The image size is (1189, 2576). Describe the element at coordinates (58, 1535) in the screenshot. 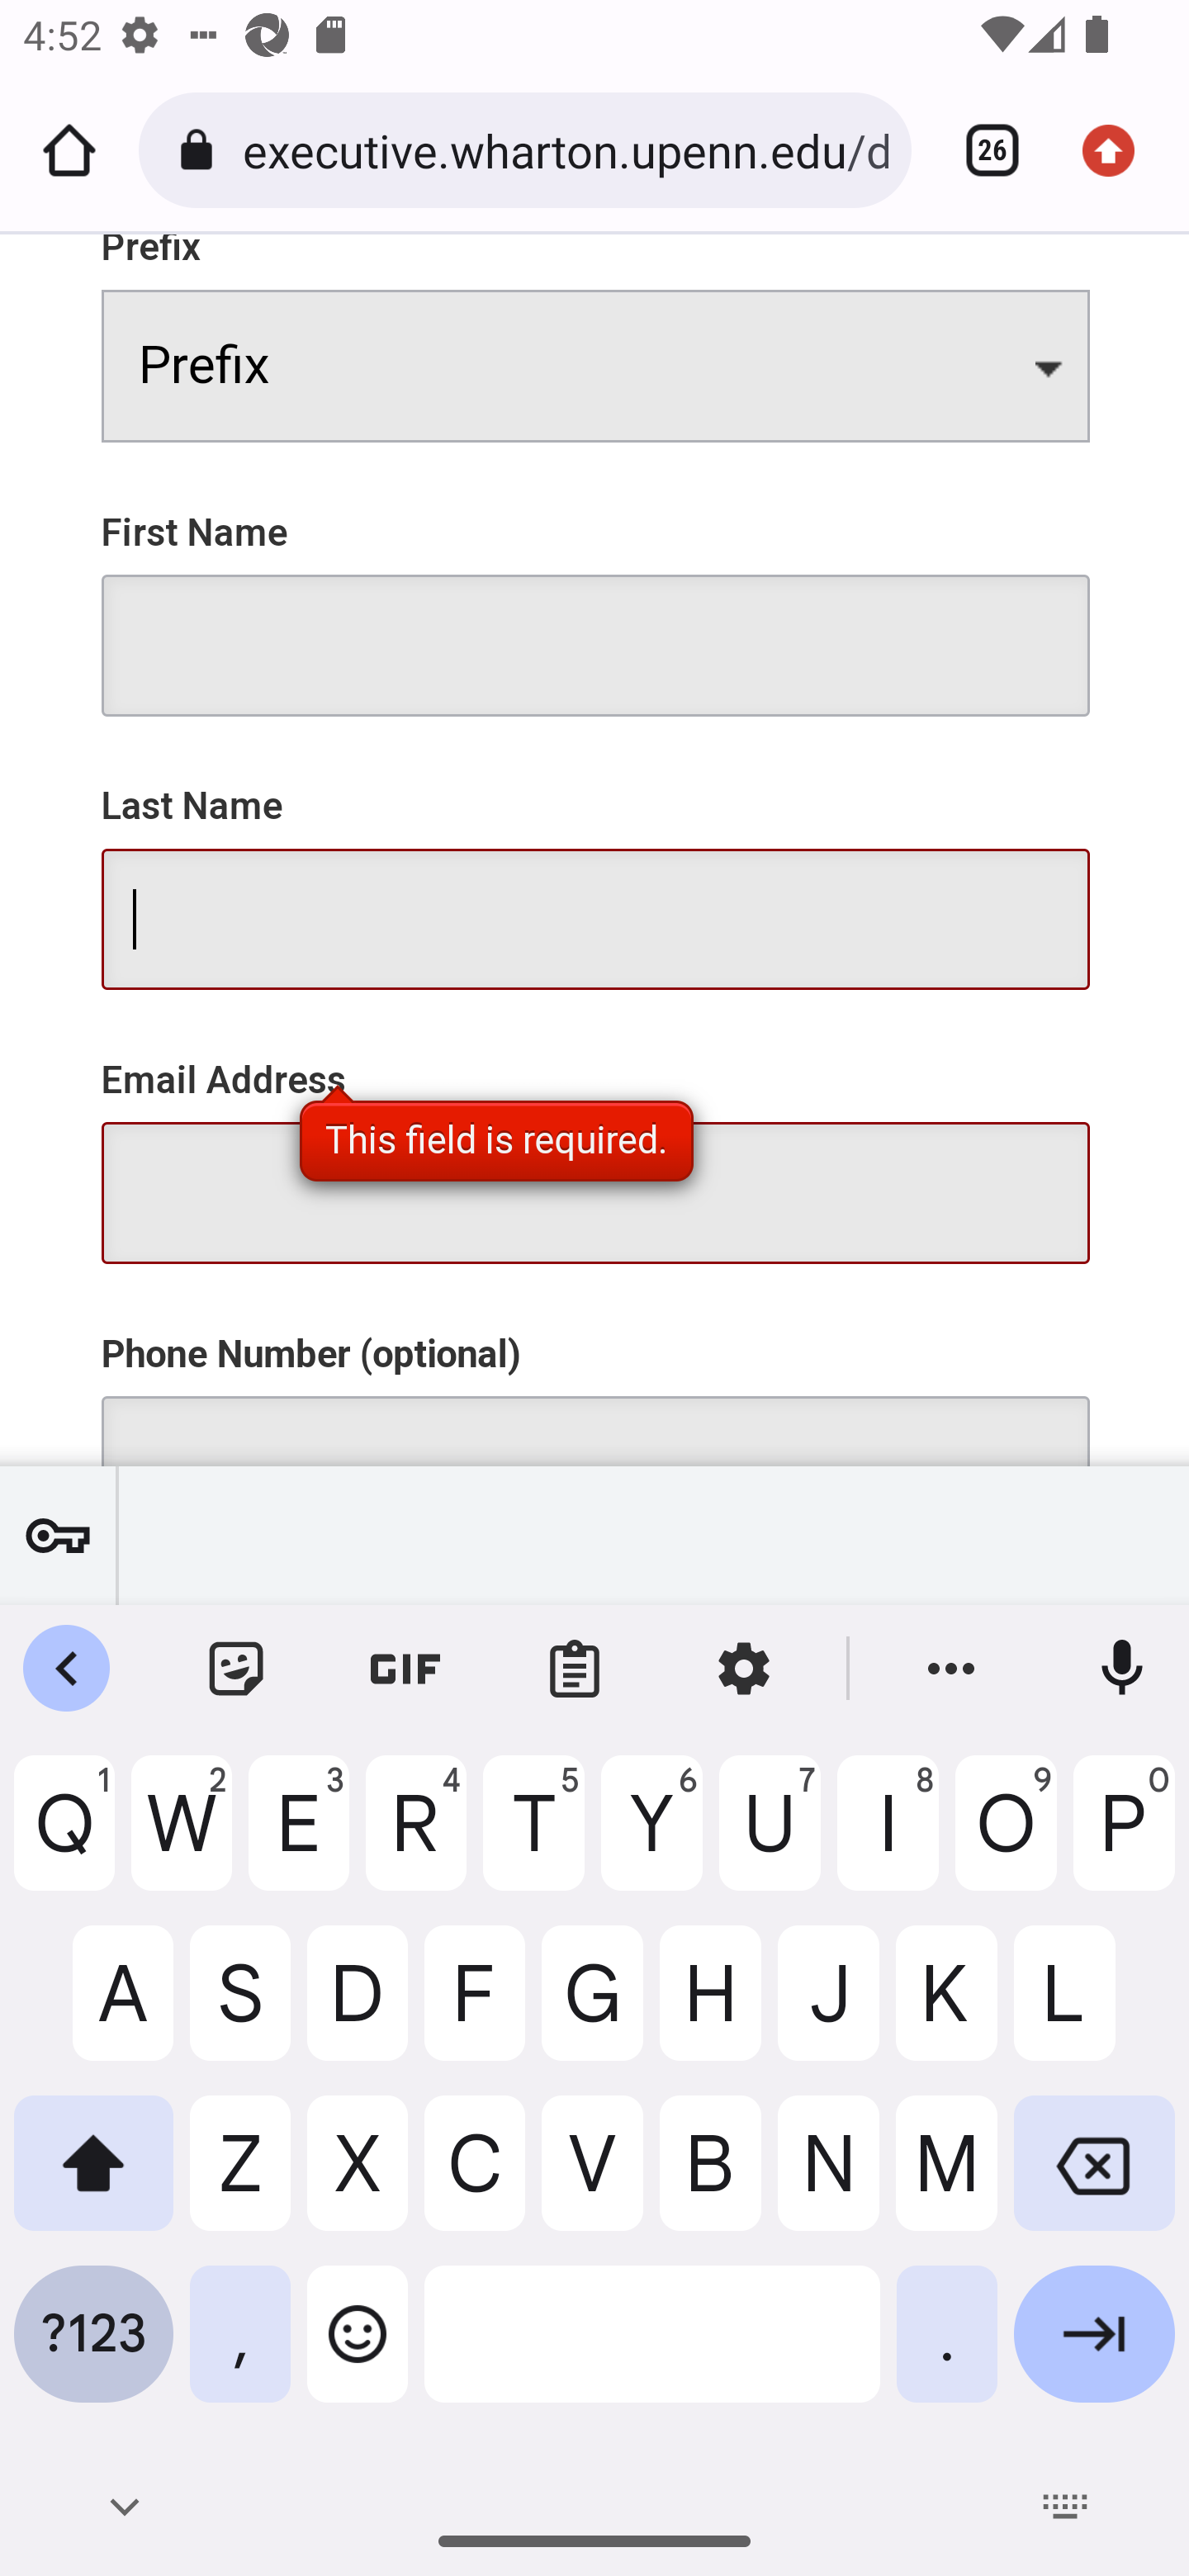

I see `Show passwords` at that location.